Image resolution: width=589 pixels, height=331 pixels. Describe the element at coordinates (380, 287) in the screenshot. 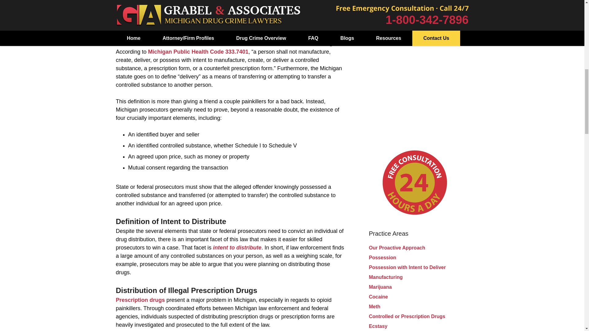

I see `Marijuana` at that location.